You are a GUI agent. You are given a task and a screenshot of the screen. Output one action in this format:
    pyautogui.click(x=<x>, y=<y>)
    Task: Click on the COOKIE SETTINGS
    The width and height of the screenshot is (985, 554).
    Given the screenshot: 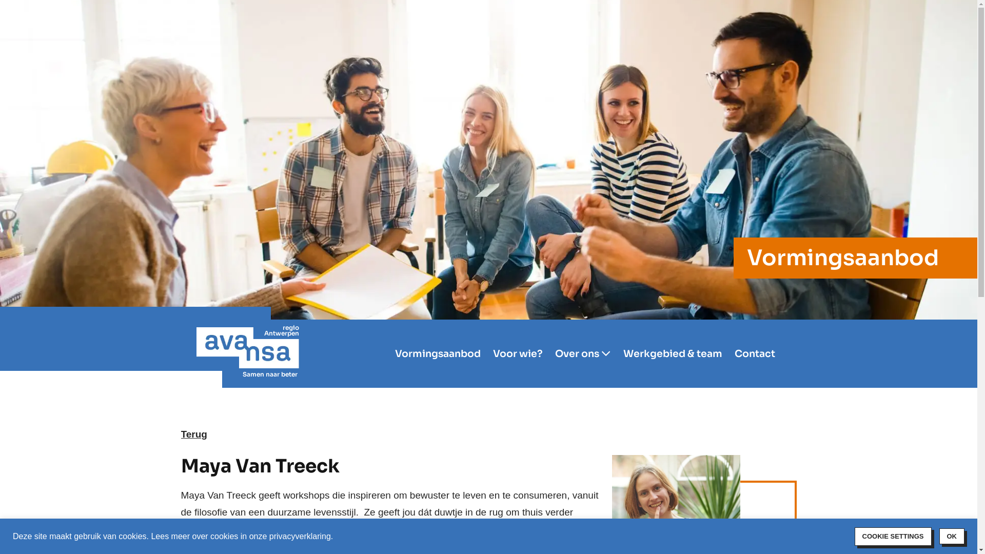 What is the action you would take?
    pyautogui.click(x=893, y=537)
    